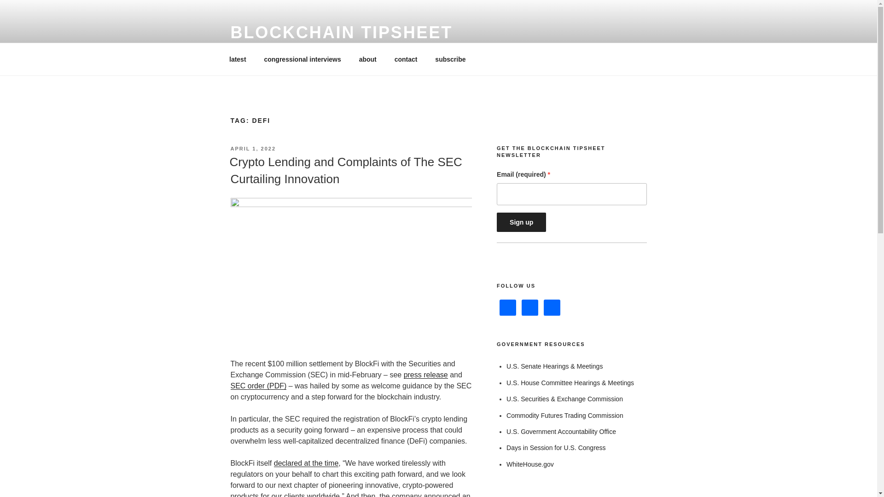  Describe the element at coordinates (238, 59) in the screenshot. I see `latest` at that location.